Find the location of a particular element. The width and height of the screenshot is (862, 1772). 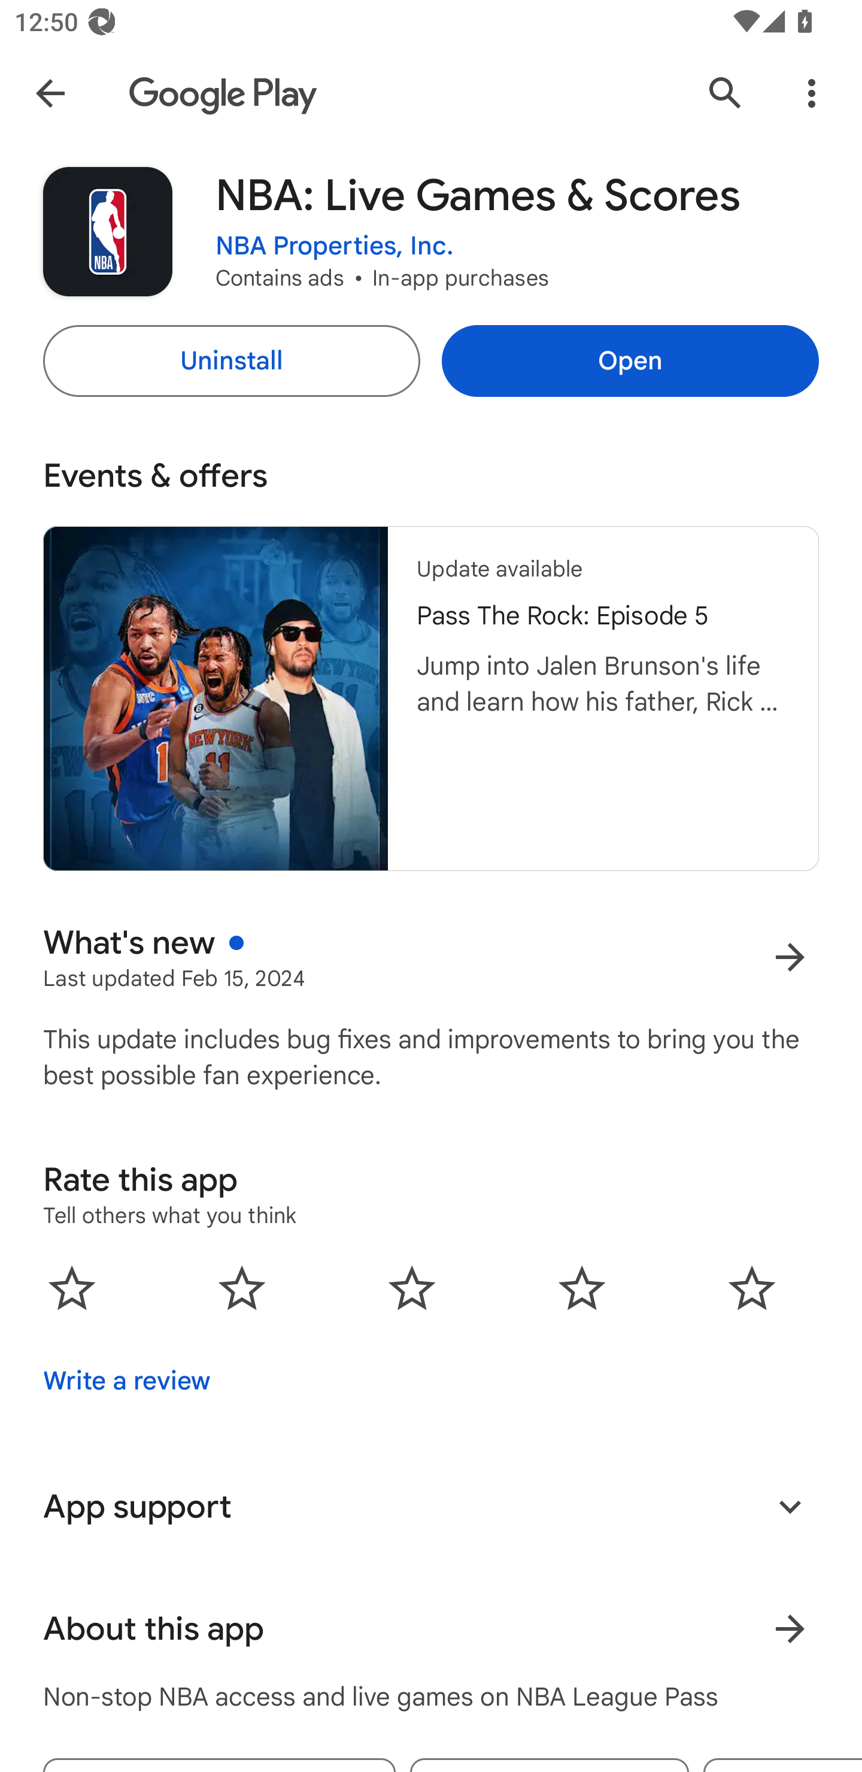

Uninstall is located at coordinates (232, 360).